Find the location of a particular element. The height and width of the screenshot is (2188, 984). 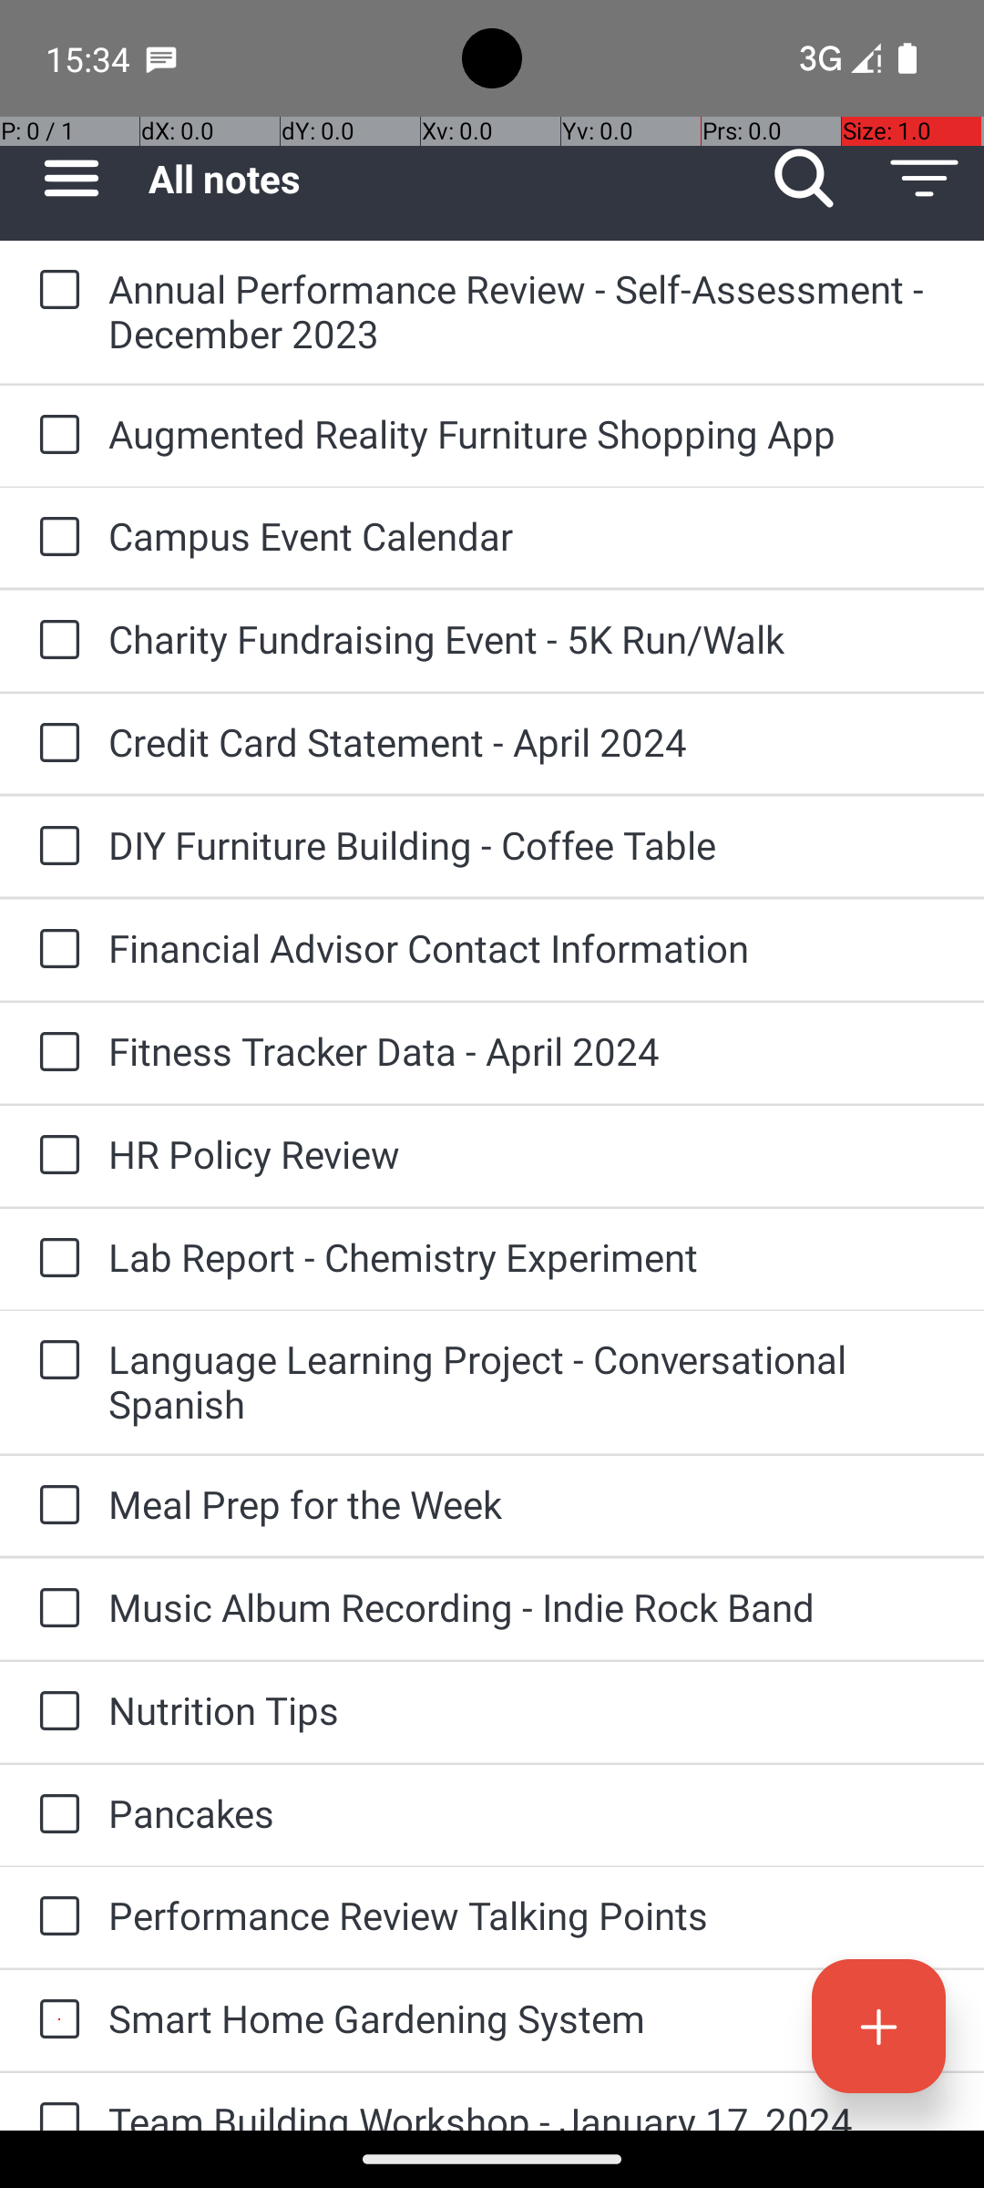

to-do: Team Building Workshop - January 17, 2024 is located at coordinates (55, 2102).